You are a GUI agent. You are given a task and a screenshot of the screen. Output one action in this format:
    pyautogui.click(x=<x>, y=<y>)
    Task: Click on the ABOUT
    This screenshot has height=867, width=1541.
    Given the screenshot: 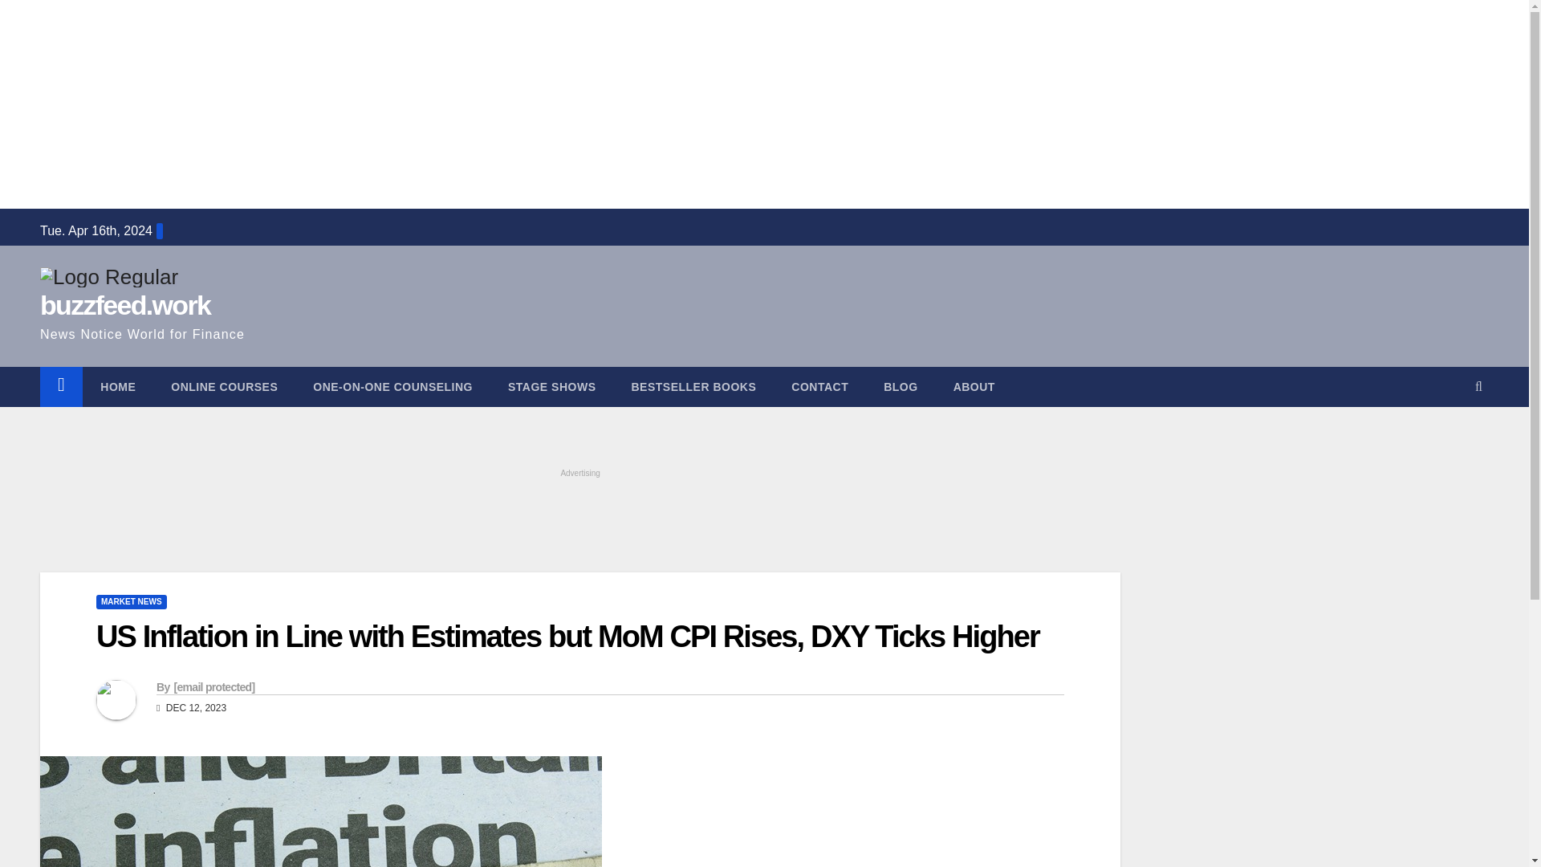 What is the action you would take?
    pyautogui.click(x=974, y=386)
    